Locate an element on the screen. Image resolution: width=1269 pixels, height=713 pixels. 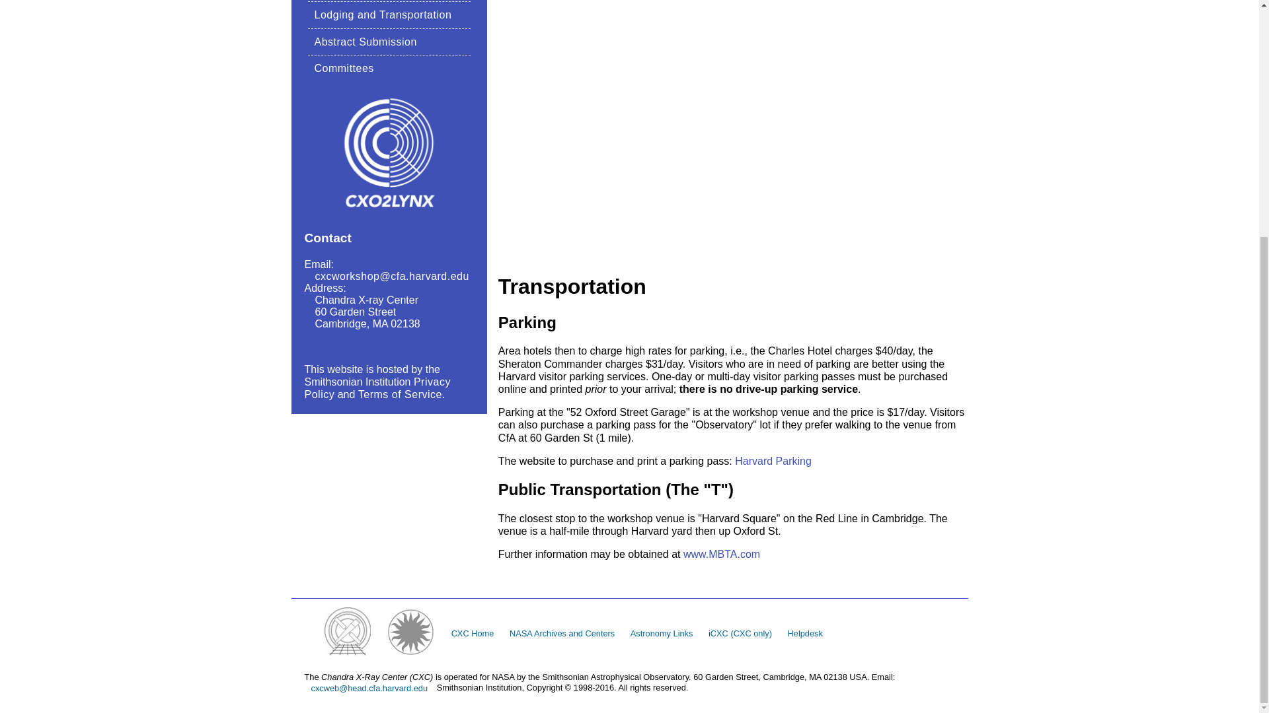
Terms of Service is located at coordinates (399, 393).